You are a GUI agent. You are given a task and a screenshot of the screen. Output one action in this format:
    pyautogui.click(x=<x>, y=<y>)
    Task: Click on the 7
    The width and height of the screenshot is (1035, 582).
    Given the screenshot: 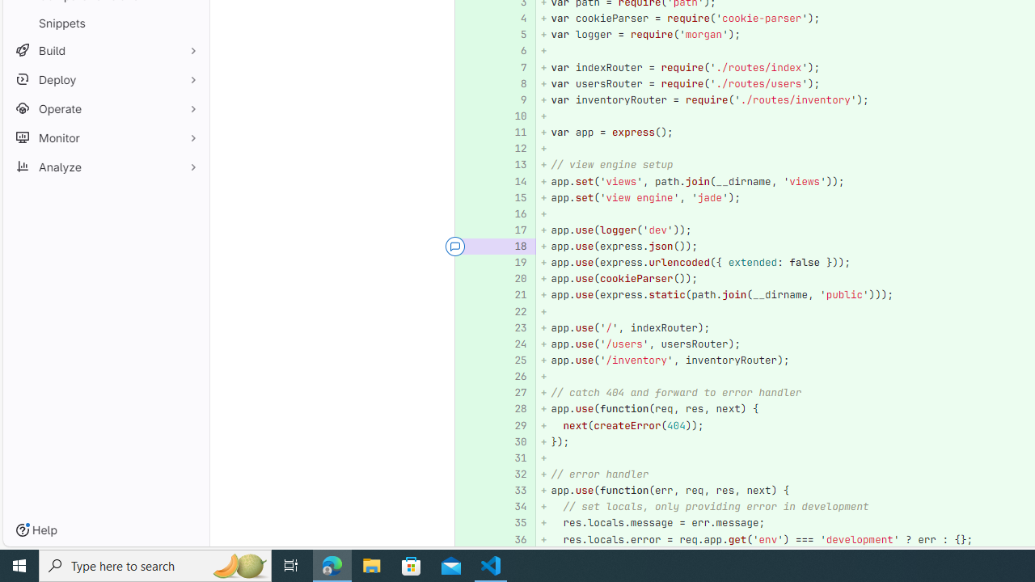 What is the action you would take?
    pyautogui.click(x=515, y=67)
    